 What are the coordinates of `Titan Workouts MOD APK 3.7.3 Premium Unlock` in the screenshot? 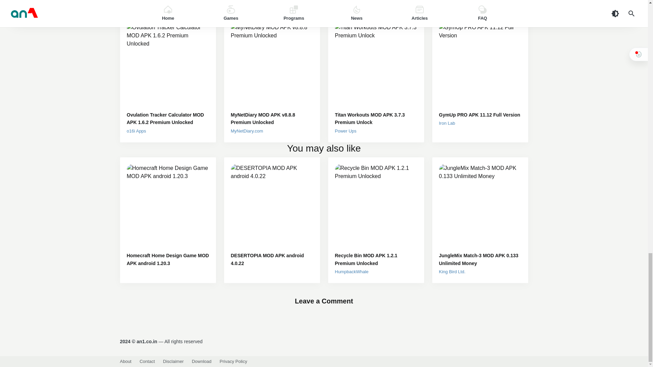 It's located at (375, 119).